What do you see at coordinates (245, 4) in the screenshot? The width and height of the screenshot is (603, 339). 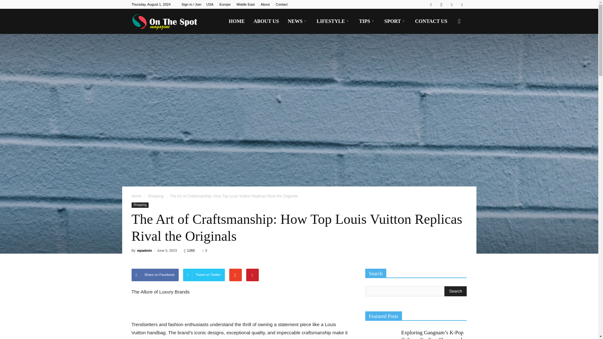 I see `Middle East` at bounding box center [245, 4].